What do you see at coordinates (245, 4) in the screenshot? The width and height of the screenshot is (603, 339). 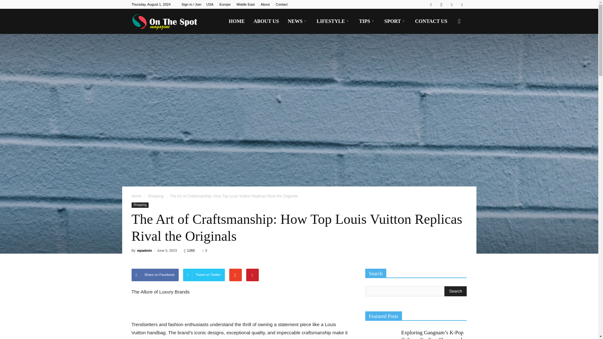 I see `Middle East` at bounding box center [245, 4].